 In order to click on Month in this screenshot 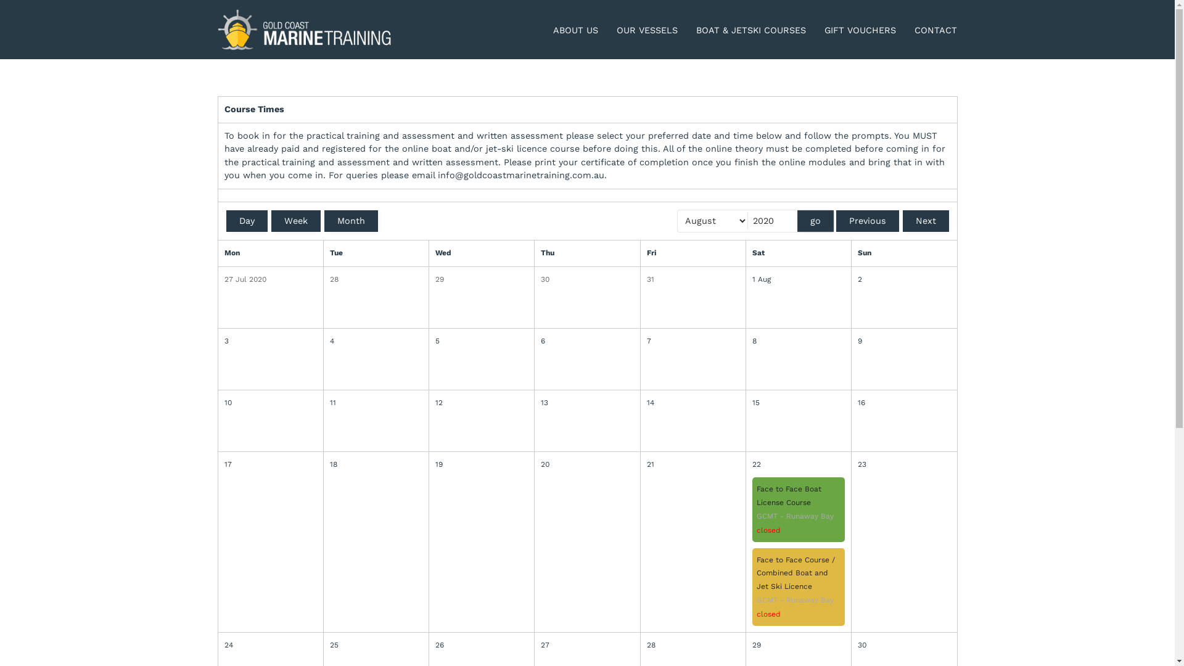, I will do `click(351, 221)`.